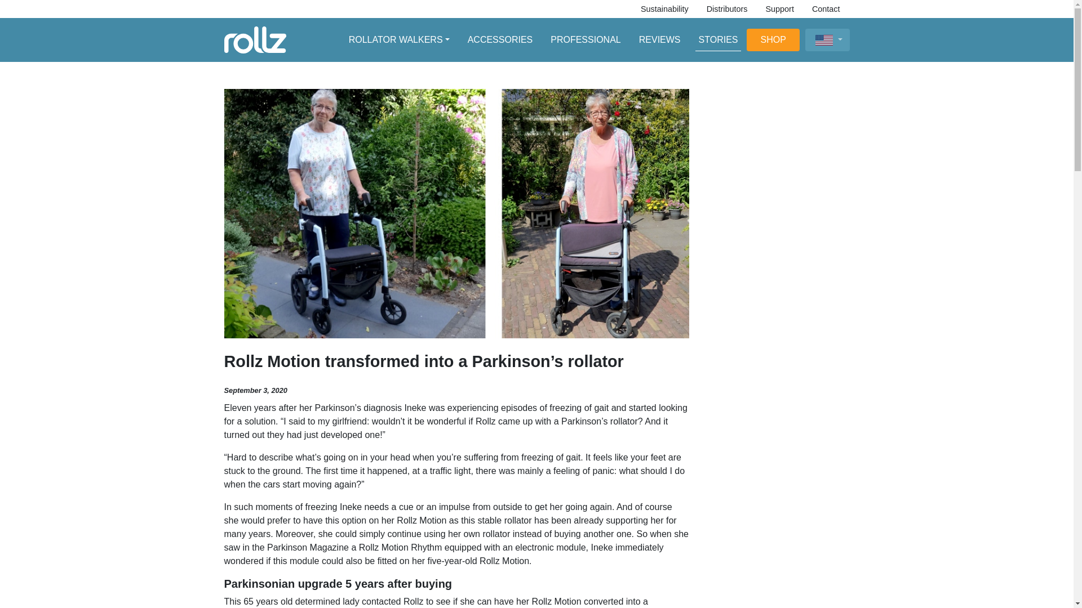 Image resolution: width=1082 pixels, height=608 pixels. I want to click on REVIEWS, so click(659, 39).